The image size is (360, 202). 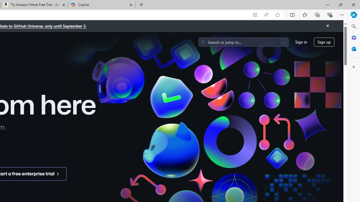 What do you see at coordinates (324, 42) in the screenshot?
I see `Sign up` at bounding box center [324, 42].